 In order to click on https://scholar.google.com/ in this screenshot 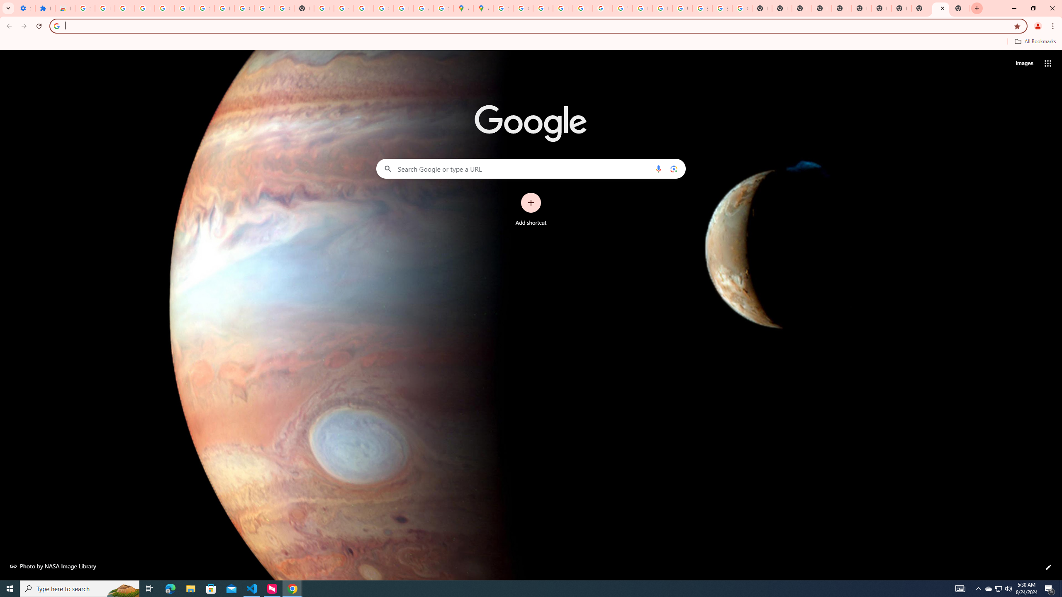, I will do `click(324, 8)`.